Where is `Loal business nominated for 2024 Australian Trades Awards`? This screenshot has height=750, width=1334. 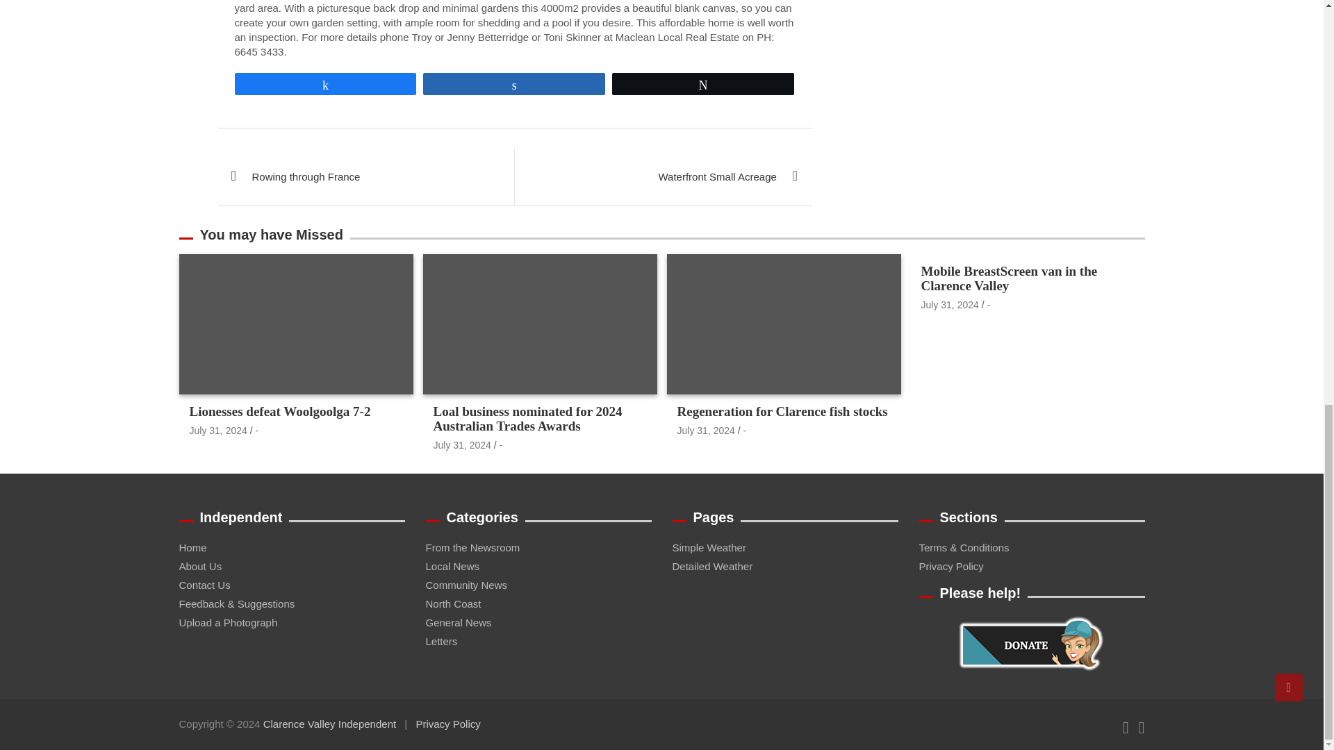
Loal business nominated for 2024 Australian Trades Awards is located at coordinates (462, 444).